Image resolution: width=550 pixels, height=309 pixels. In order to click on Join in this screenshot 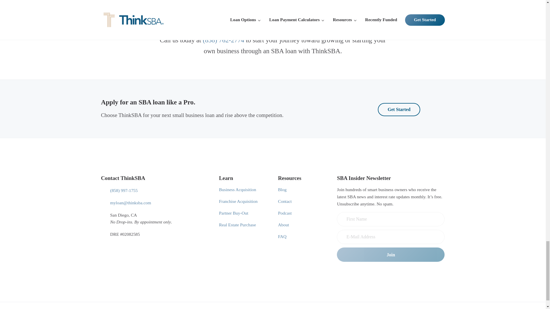, I will do `click(390, 255)`.